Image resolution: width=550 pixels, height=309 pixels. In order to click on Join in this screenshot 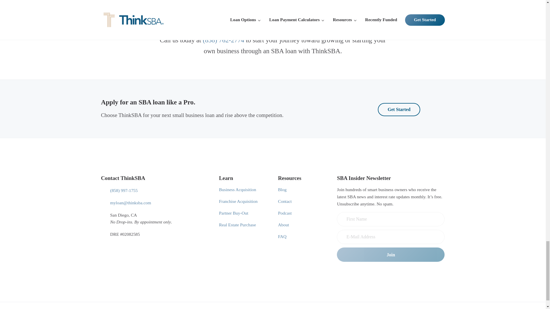, I will do `click(390, 255)`.